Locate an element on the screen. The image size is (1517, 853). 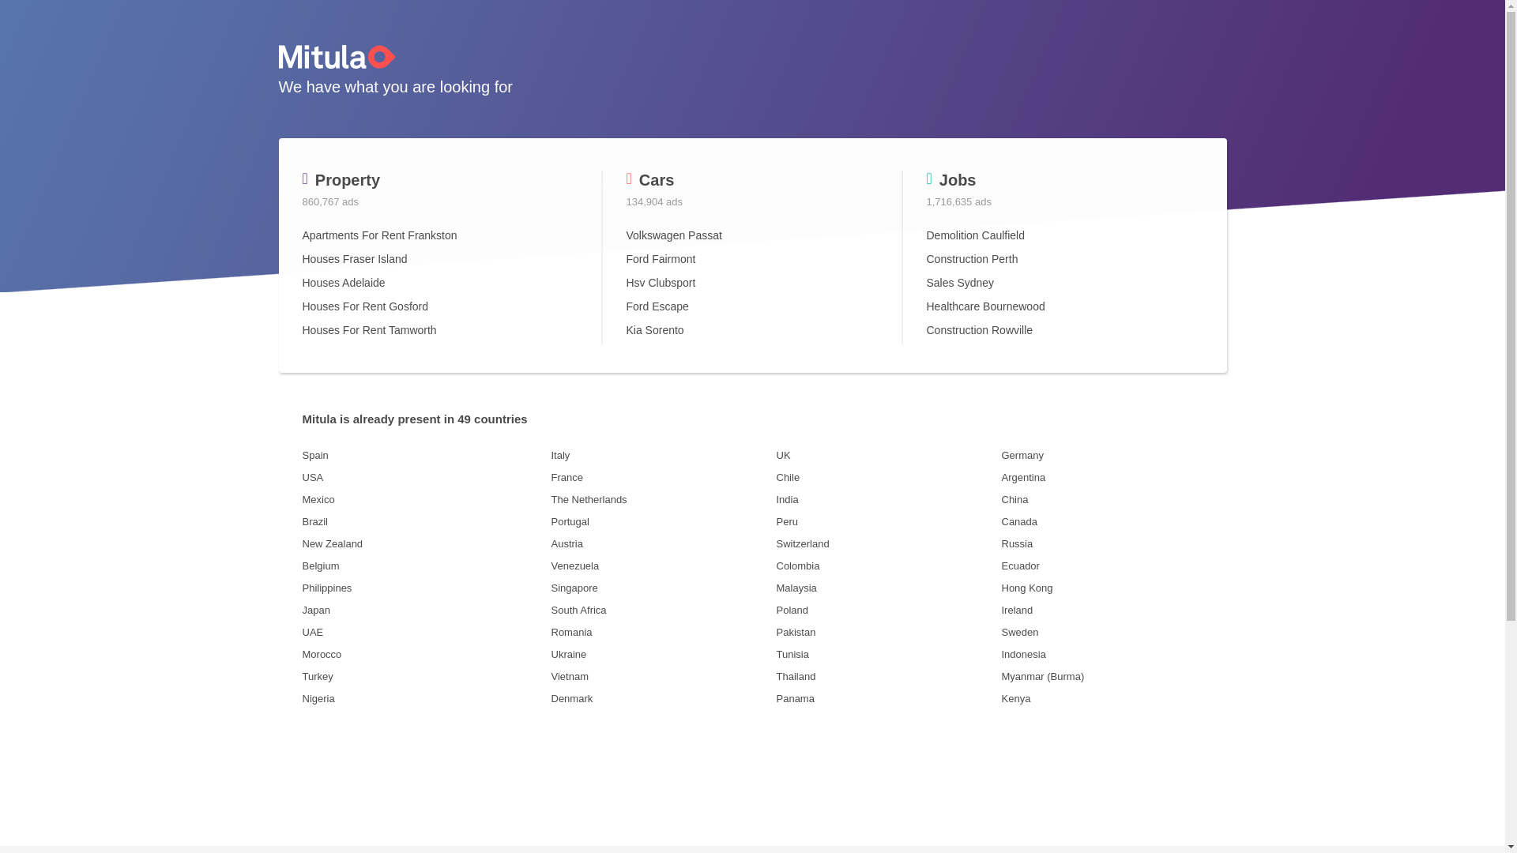
Tunisia is located at coordinates (888, 655).